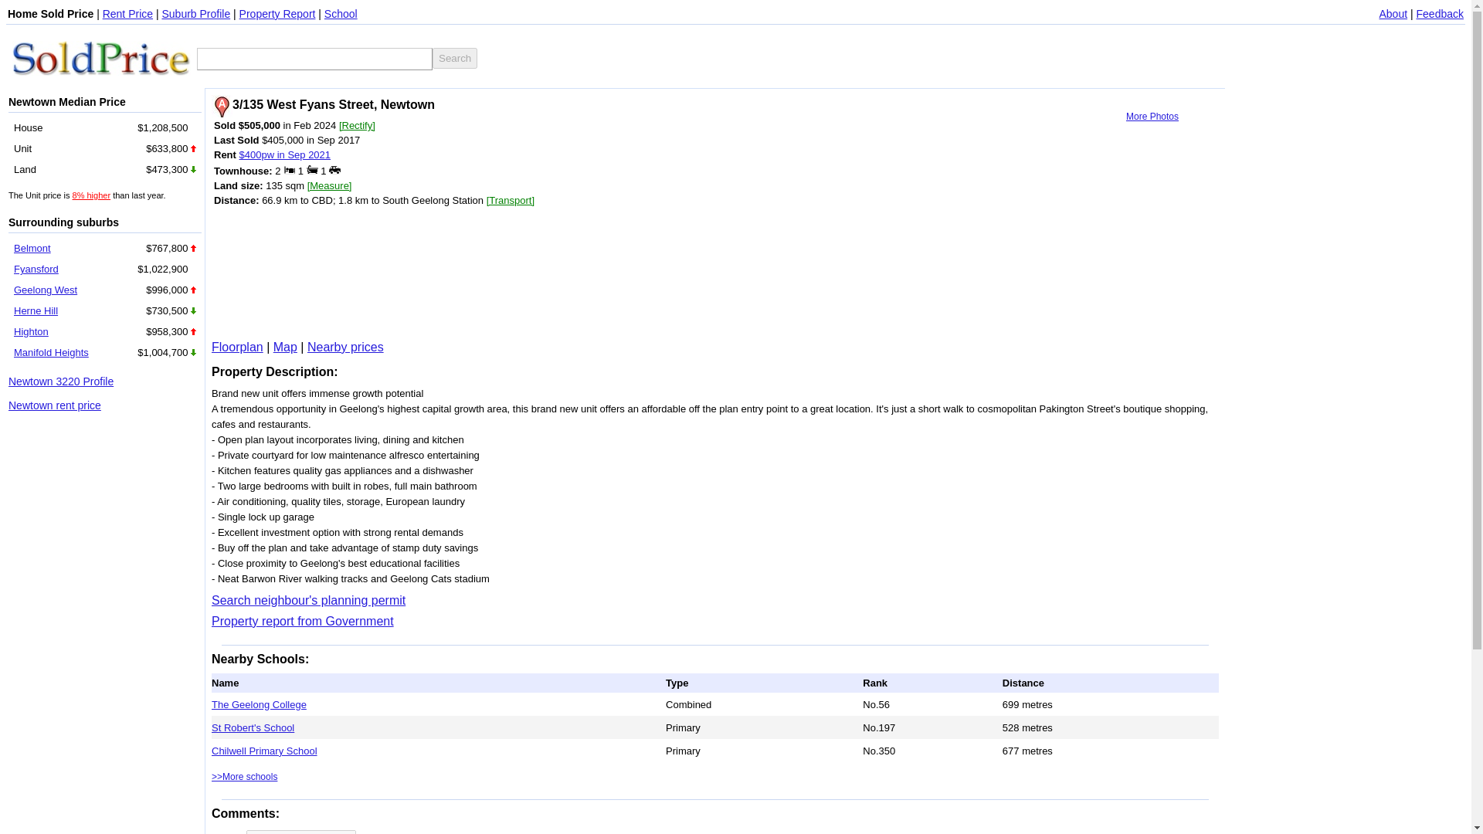 This screenshot has height=834, width=1483. I want to click on Chilwell Primary School, so click(264, 750).